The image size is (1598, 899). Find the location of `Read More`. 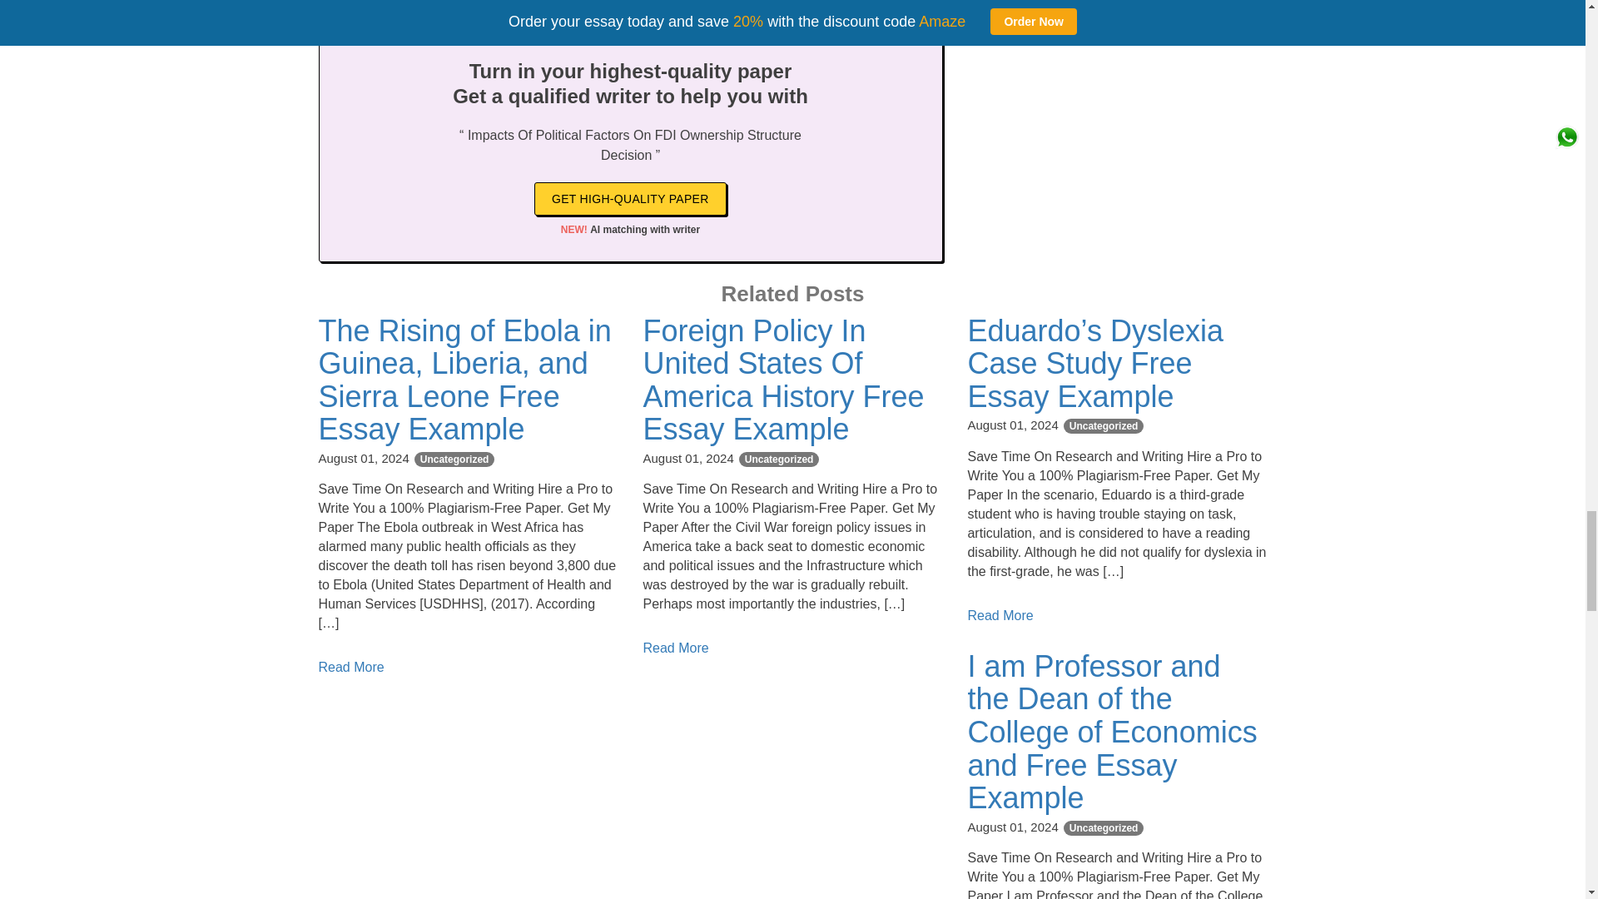

Read More is located at coordinates (674, 648).